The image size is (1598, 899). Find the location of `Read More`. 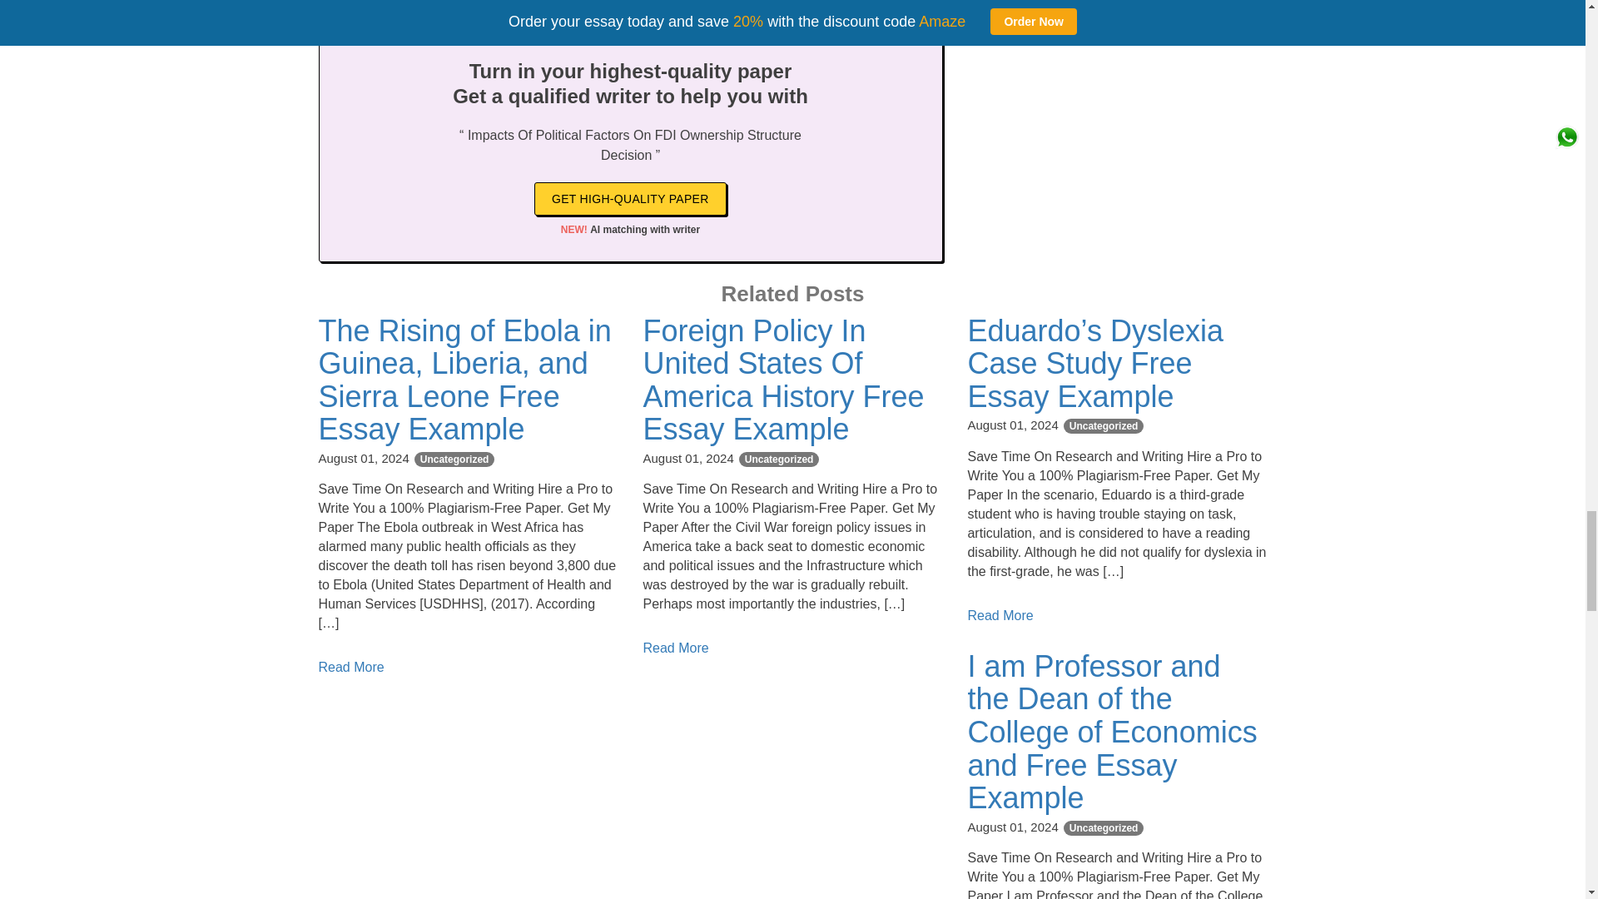

Read More is located at coordinates (674, 648).